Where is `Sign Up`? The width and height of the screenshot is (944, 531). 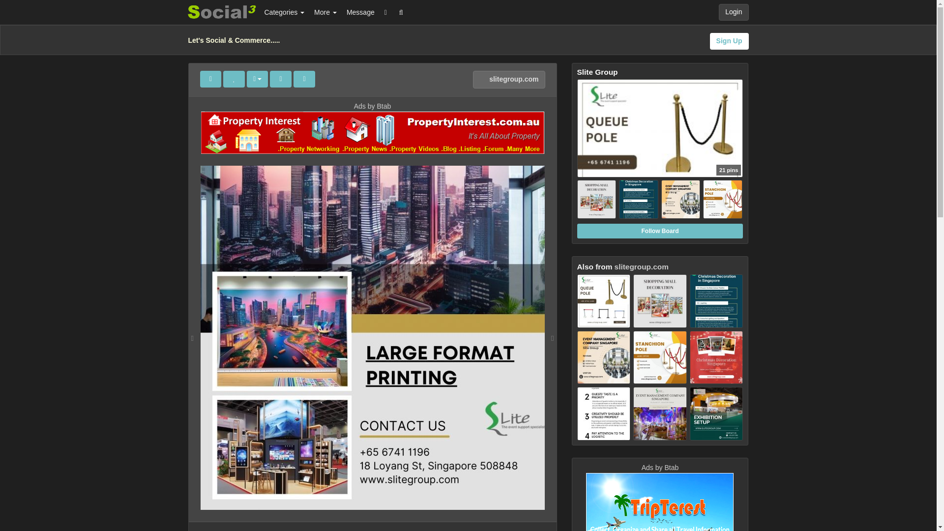 Sign Up is located at coordinates (729, 41).